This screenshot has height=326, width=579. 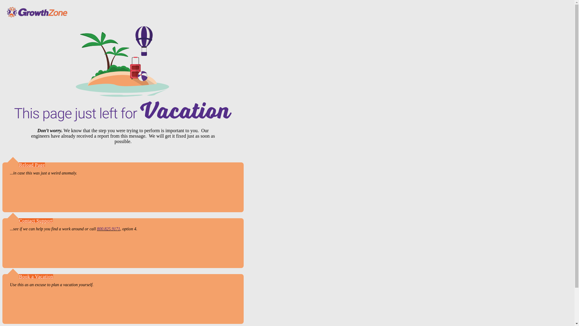 What do you see at coordinates (123, 74) in the screenshot?
I see `error-graphic` at bounding box center [123, 74].